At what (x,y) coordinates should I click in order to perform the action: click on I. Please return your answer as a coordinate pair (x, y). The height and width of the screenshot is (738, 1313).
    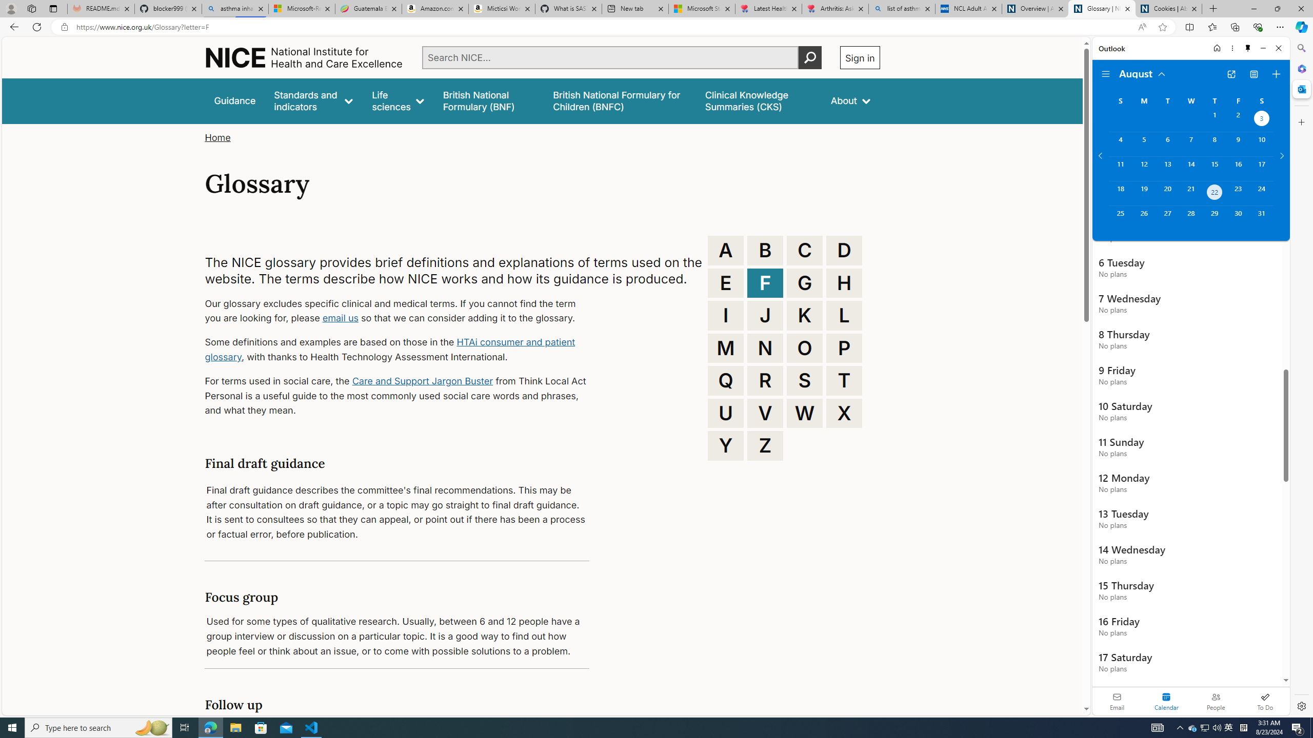
    Looking at the image, I should click on (726, 316).